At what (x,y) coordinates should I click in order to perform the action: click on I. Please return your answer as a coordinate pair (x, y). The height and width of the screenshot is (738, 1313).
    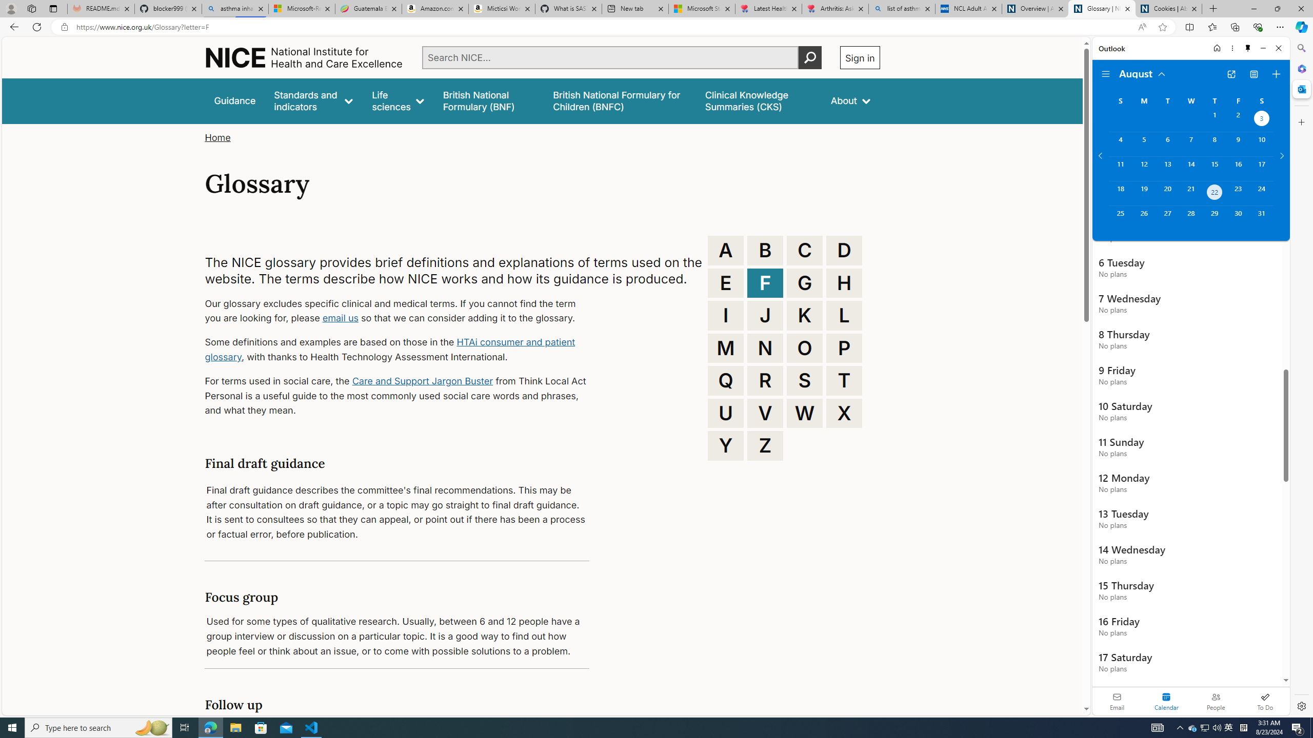
    Looking at the image, I should click on (726, 316).